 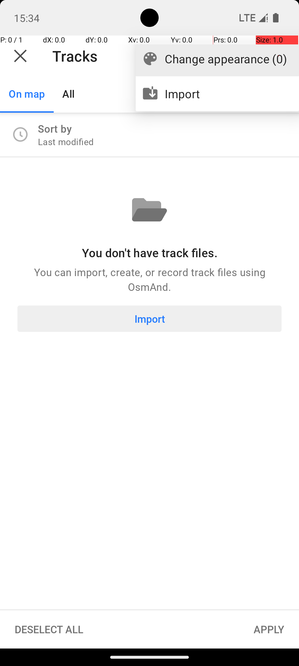 What do you see at coordinates (226, 59) in the screenshot?
I see `Change appearance (0)` at bounding box center [226, 59].